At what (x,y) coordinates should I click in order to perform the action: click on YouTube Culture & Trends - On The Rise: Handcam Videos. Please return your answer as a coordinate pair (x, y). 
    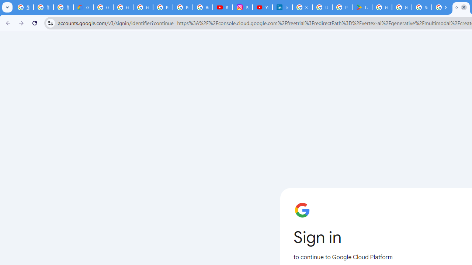
    Looking at the image, I should click on (262, 7).